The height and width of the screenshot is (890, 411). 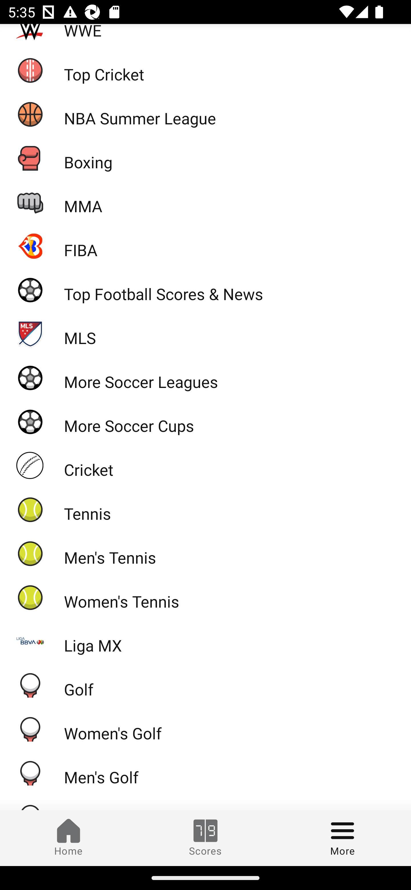 What do you see at coordinates (205, 553) in the screenshot?
I see `Men's Tennis` at bounding box center [205, 553].